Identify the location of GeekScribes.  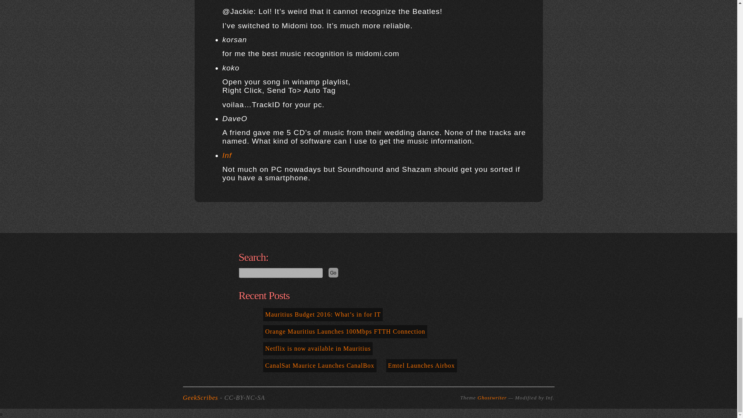
(201, 397).